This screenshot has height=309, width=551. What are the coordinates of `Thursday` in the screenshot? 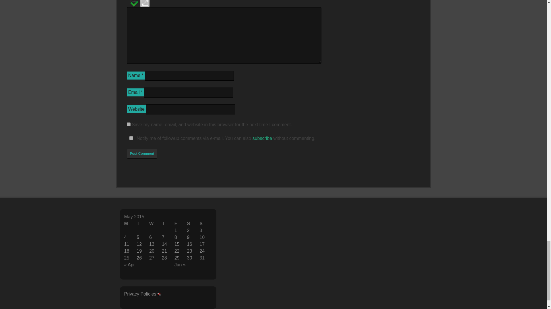 It's located at (168, 224).